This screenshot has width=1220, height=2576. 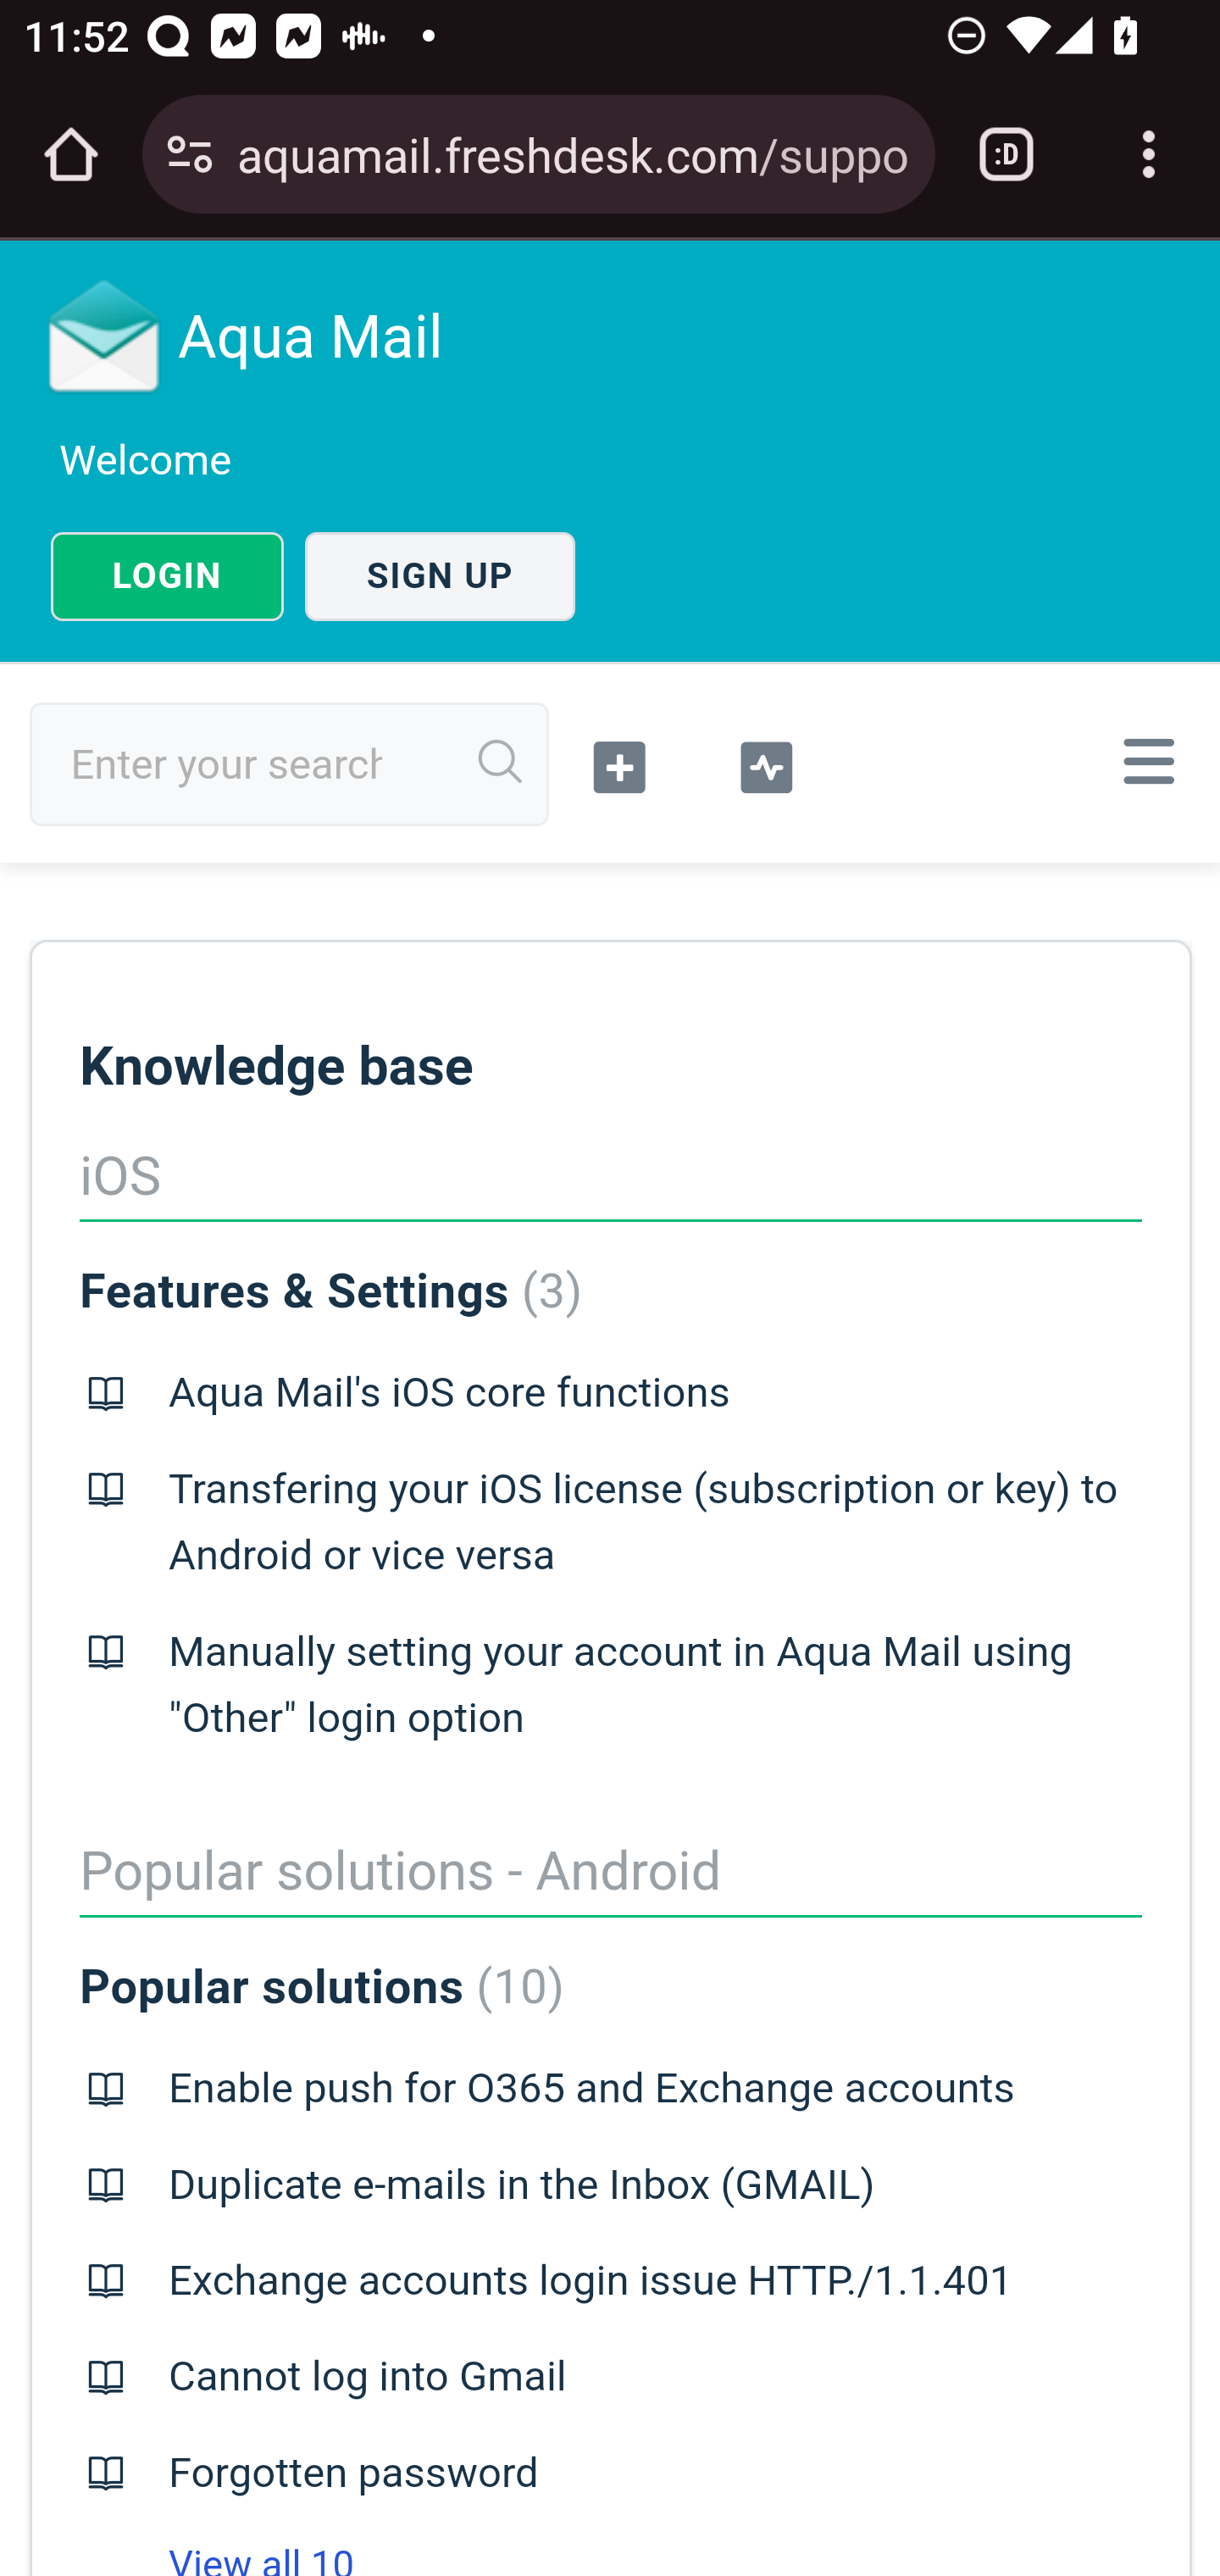 What do you see at coordinates (71, 154) in the screenshot?
I see `Open the home page` at bounding box center [71, 154].